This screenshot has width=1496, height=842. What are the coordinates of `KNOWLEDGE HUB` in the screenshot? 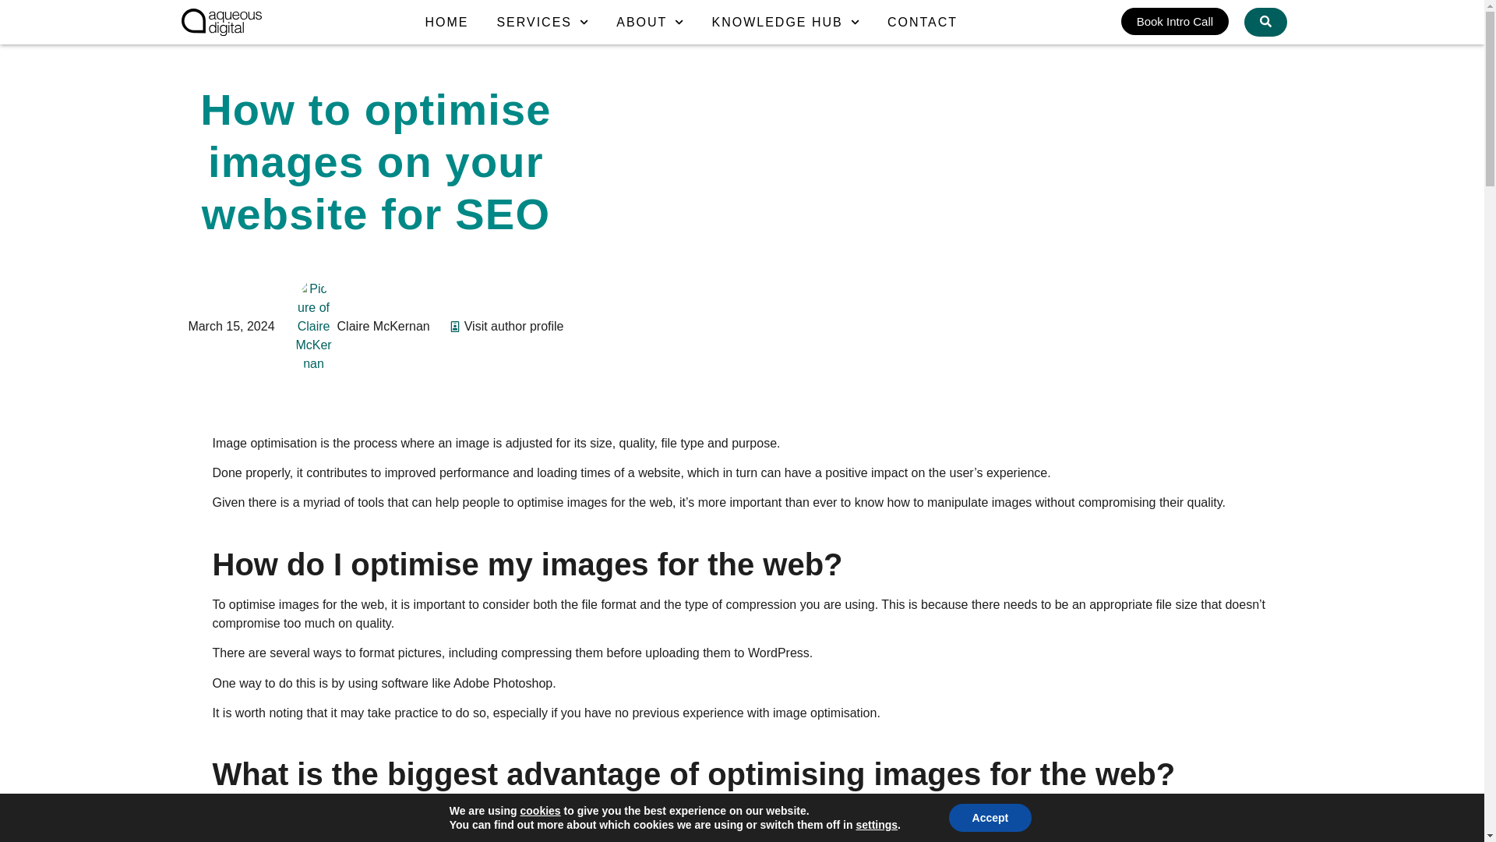 It's located at (785, 22).